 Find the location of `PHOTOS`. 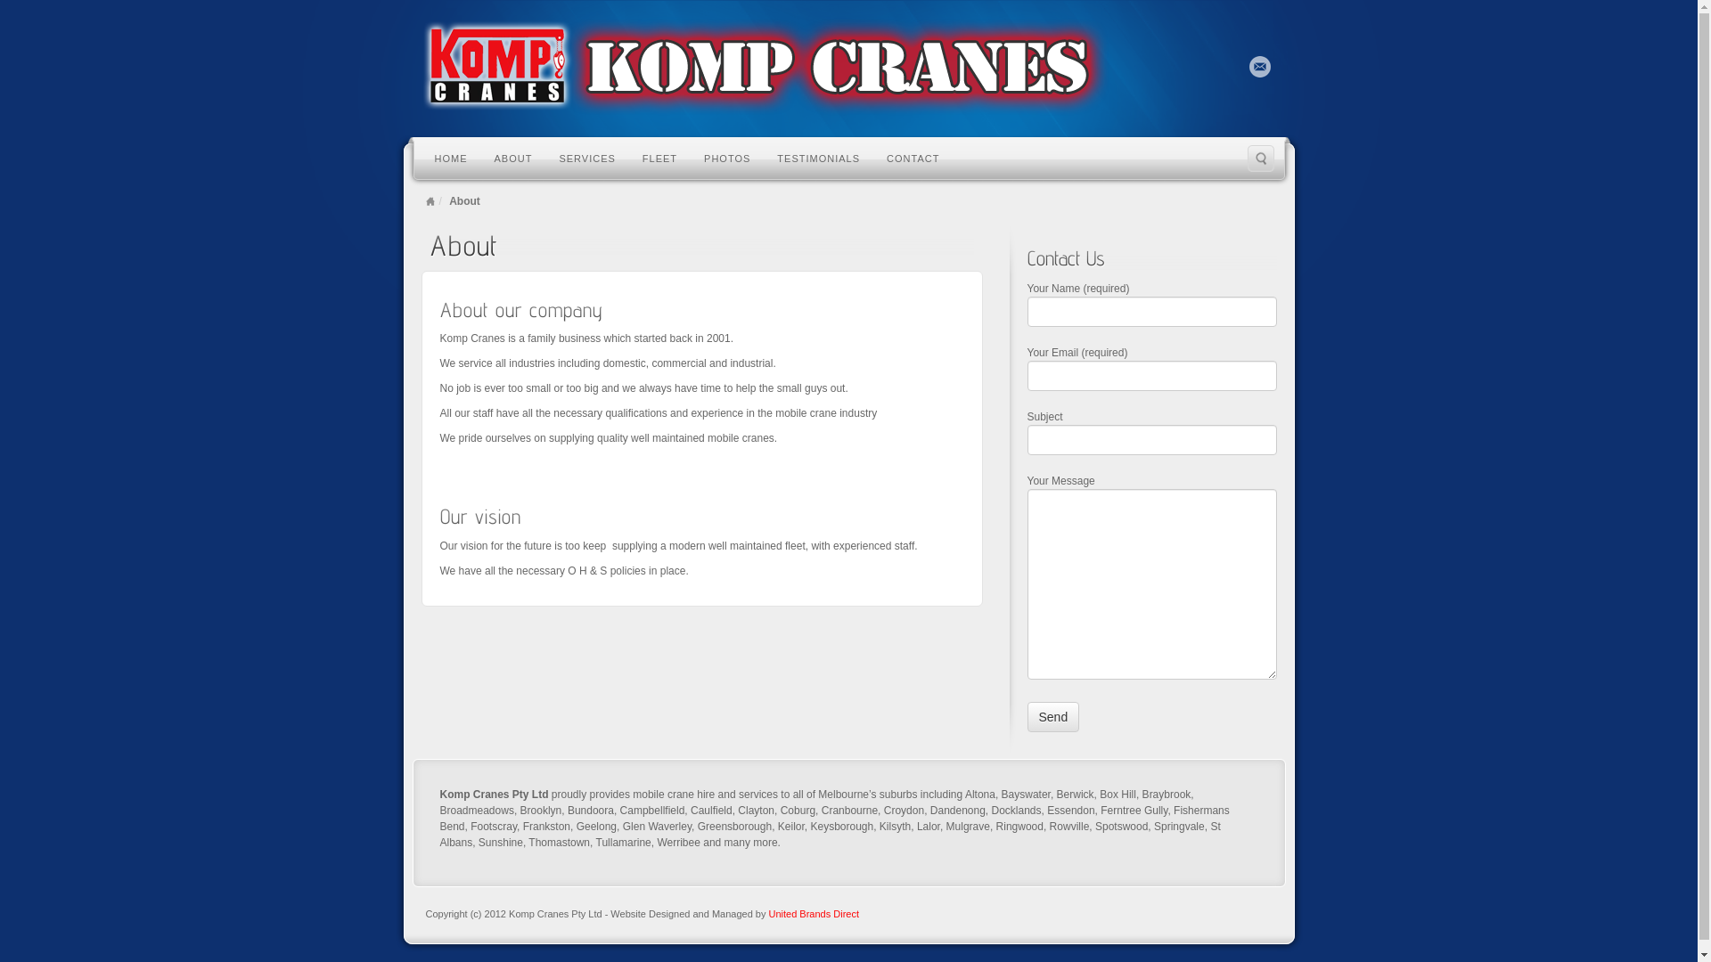

PHOTOS is located at coordinates (727, 158).